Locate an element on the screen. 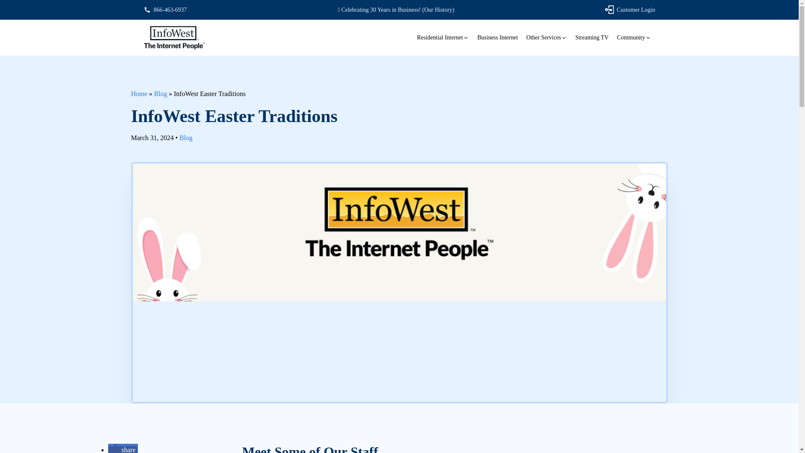 This screenshot has width=805, height=453. Streaming TV is located at coordinates (592, 38).